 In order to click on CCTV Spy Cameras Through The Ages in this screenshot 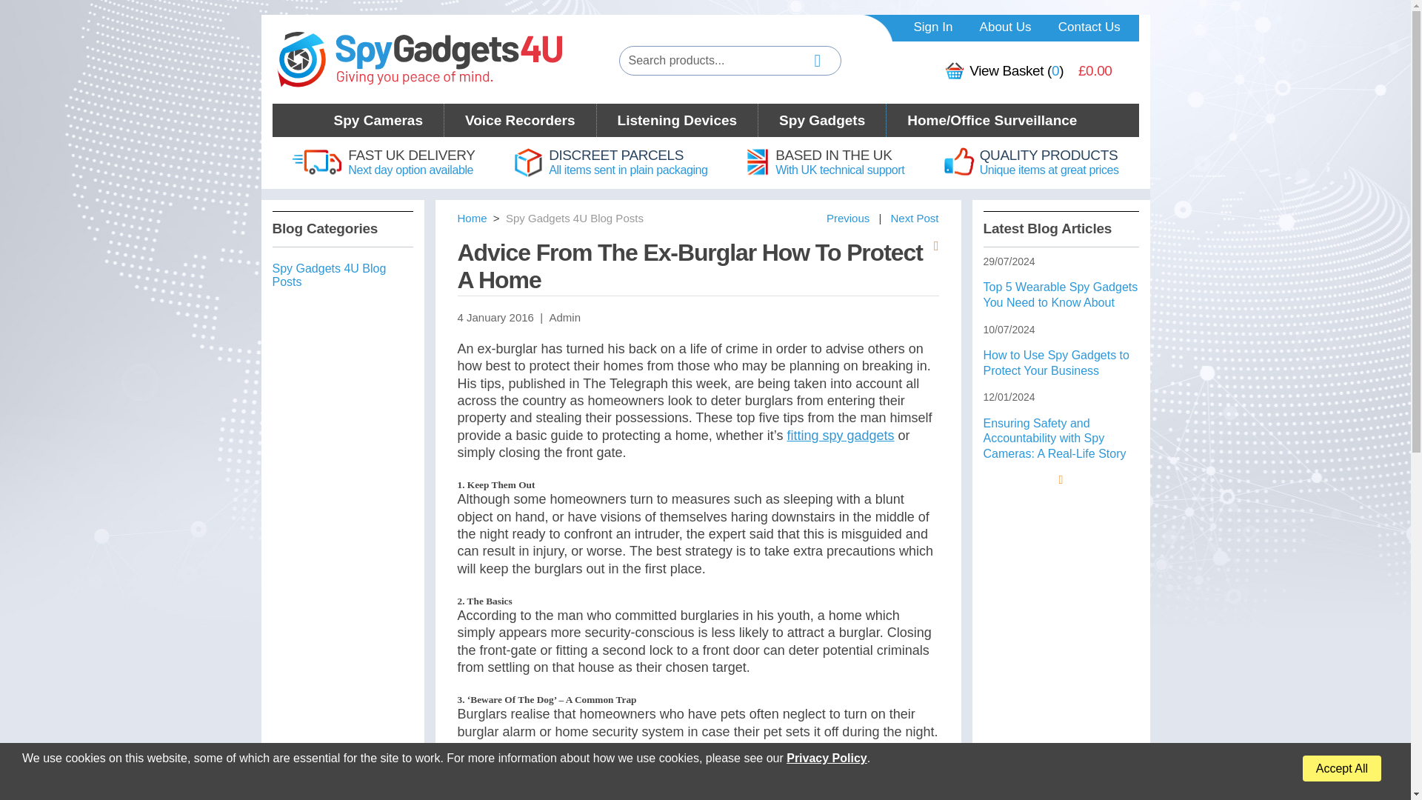, I will do `click(914, 218)`.